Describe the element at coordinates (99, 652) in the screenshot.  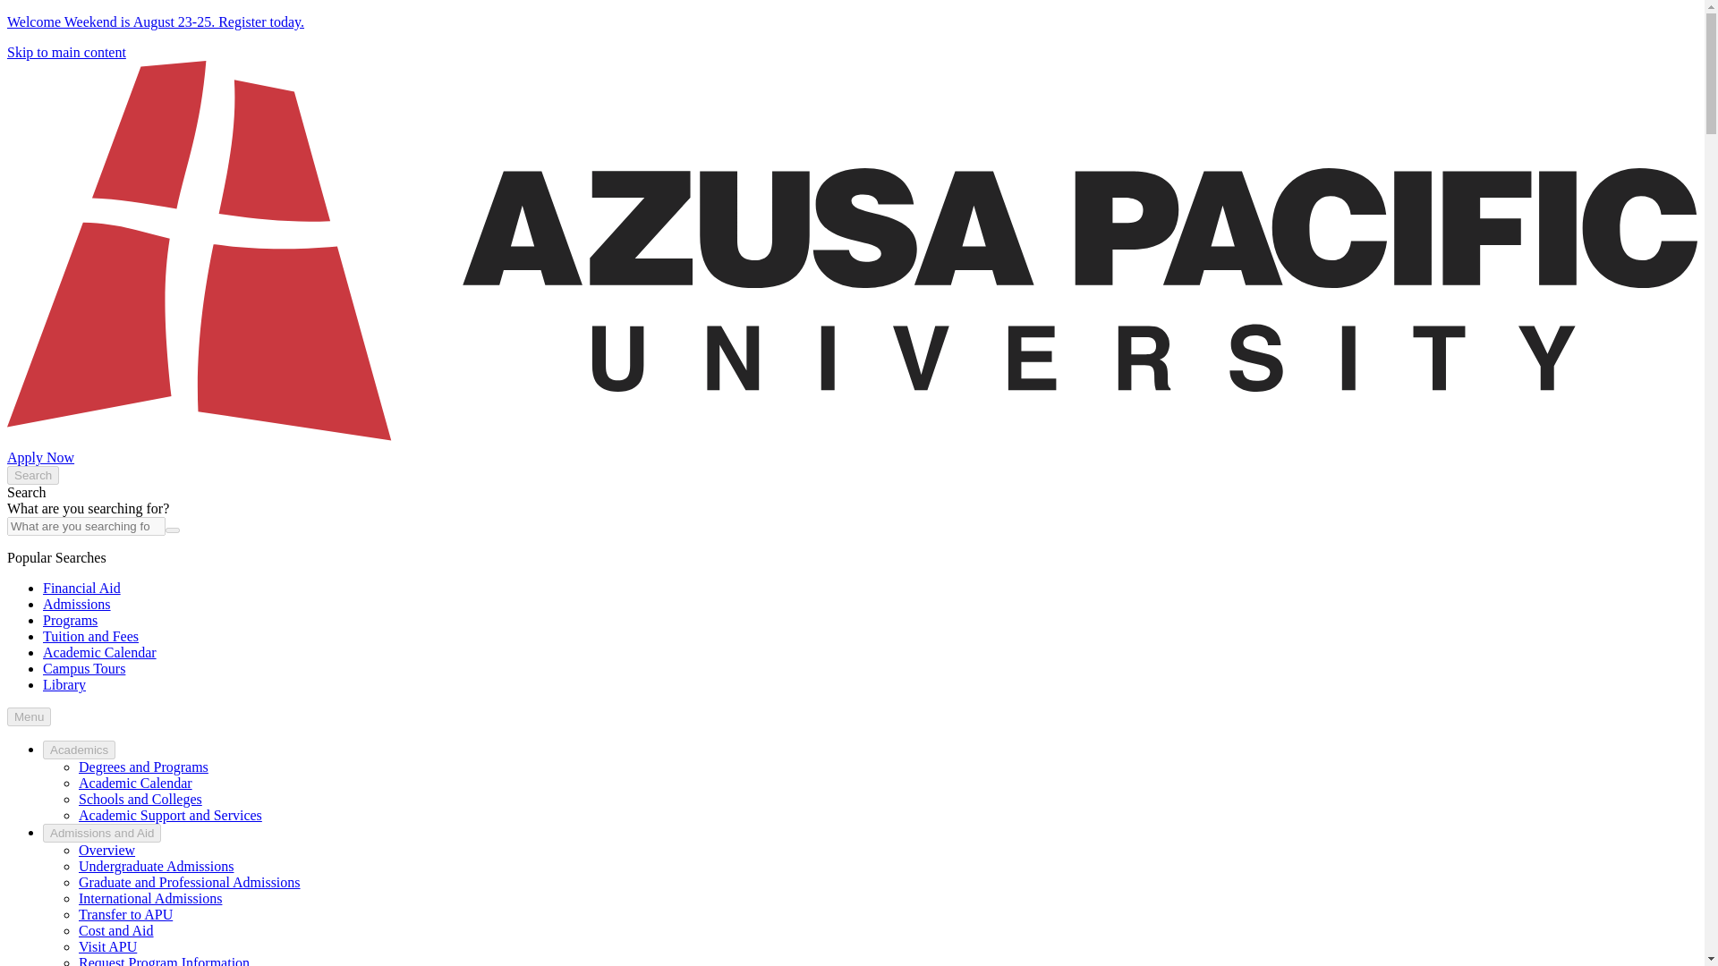
I see `Academic Calendar` at that location.